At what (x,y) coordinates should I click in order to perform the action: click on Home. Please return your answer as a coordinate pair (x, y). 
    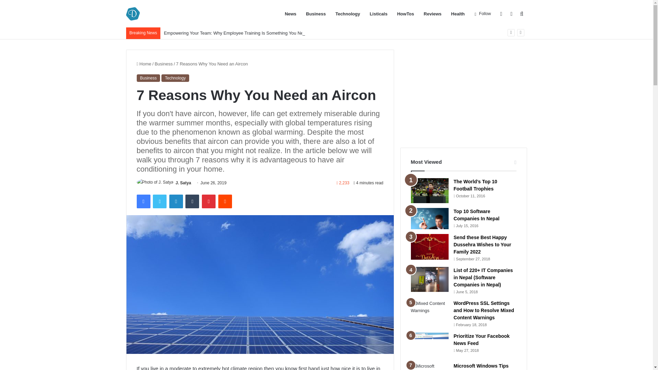
    Looking at the image, I should click on (144, 64).